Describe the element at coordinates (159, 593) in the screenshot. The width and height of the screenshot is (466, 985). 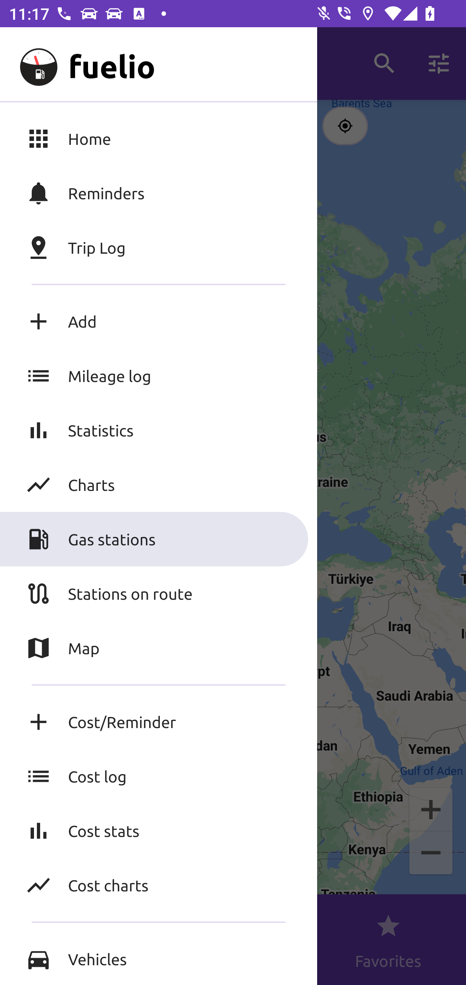
I see `Stations on route` at that location.